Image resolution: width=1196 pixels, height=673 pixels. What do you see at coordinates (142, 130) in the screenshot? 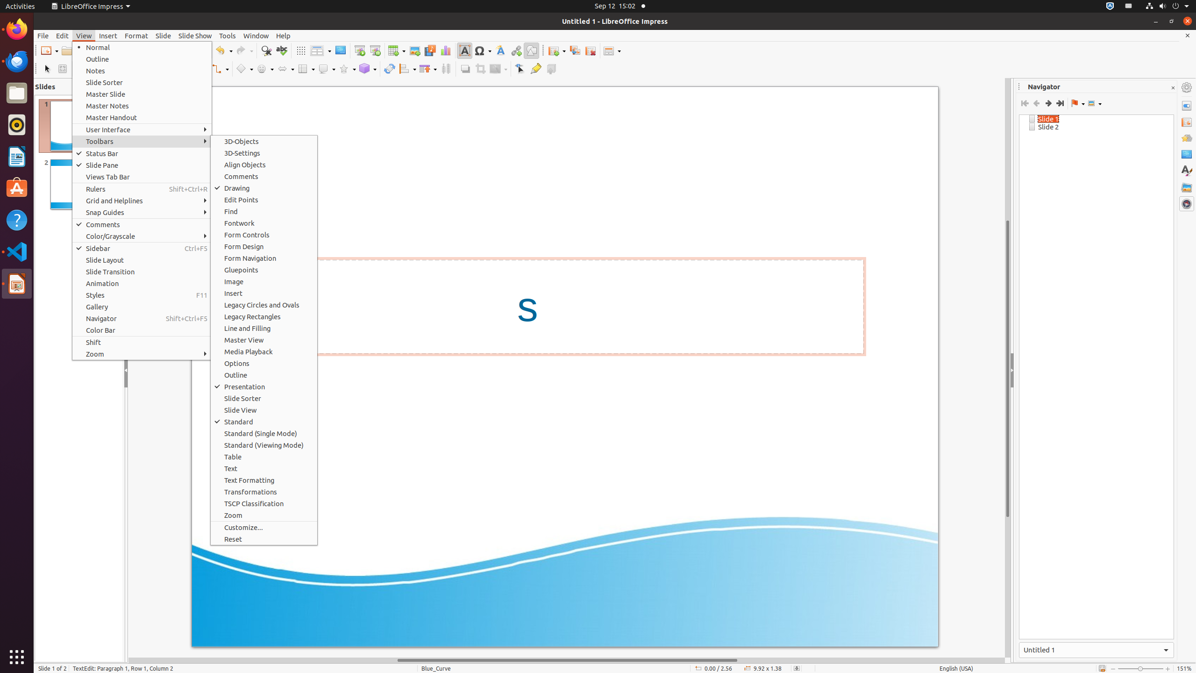
I see `User Interface` at bounding box center [142, 130].